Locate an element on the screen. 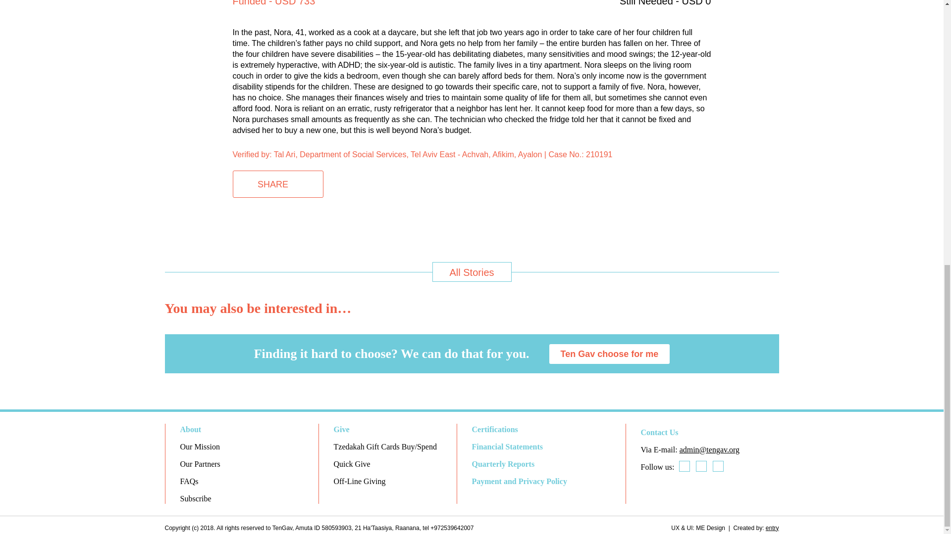  Subscribe is located at coordinates (196, 498).